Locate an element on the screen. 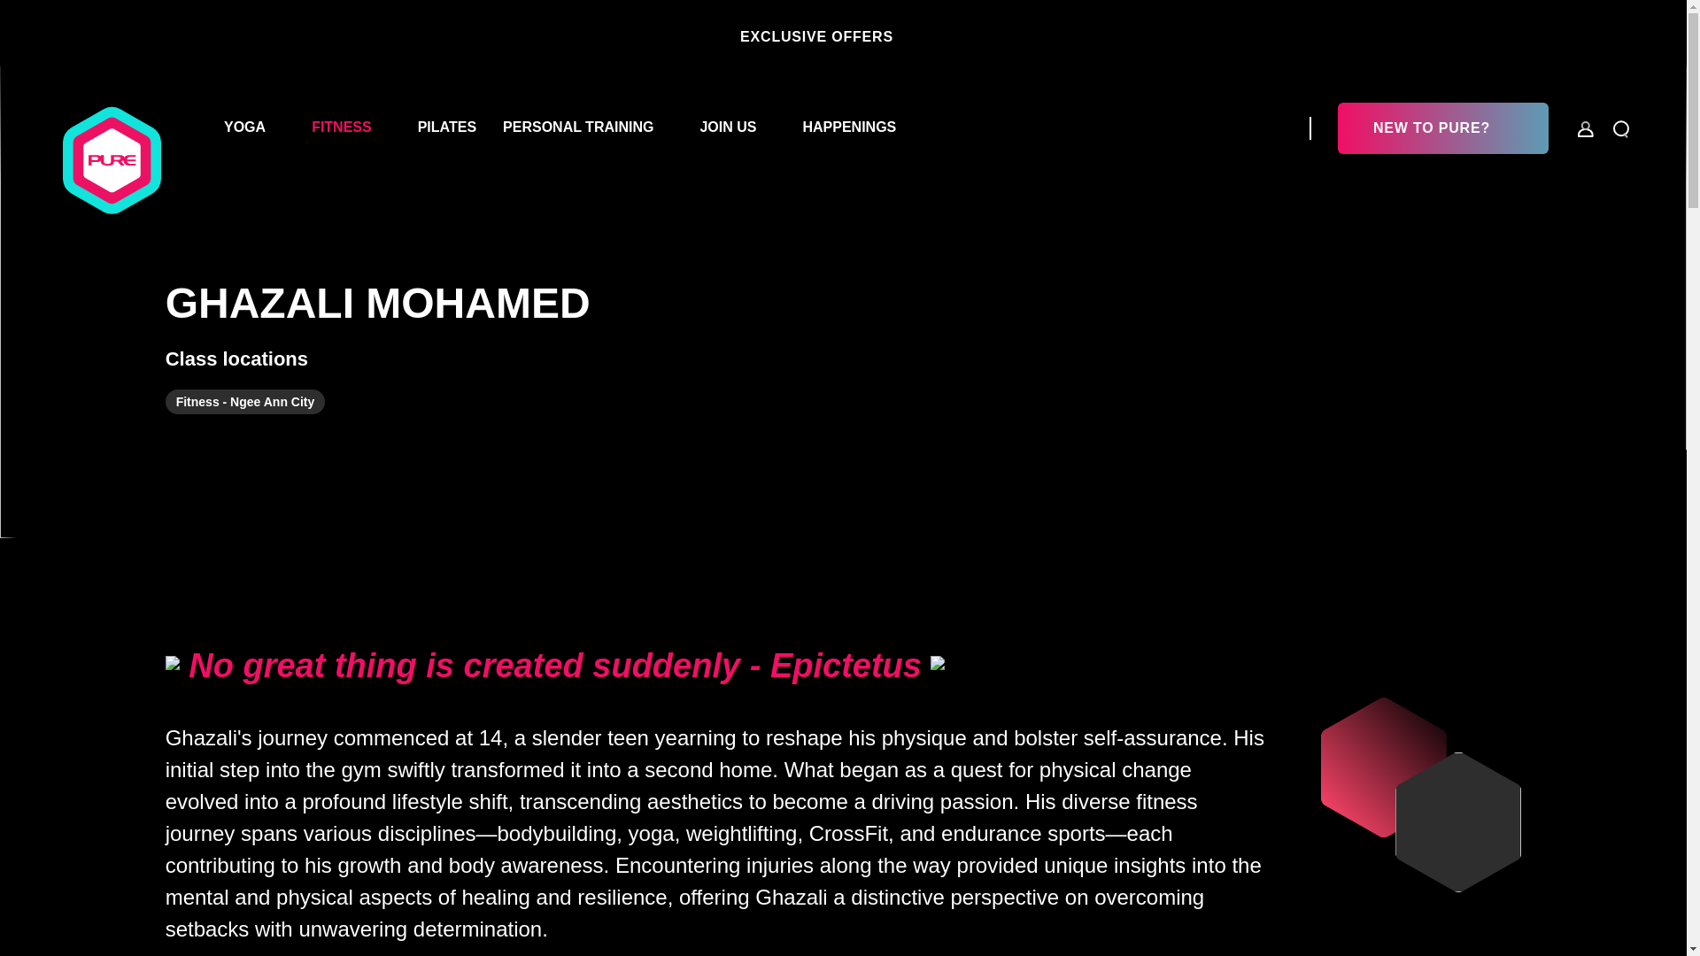 The image size is (1700, 956). YOGA is located at coordinates (244, 127).